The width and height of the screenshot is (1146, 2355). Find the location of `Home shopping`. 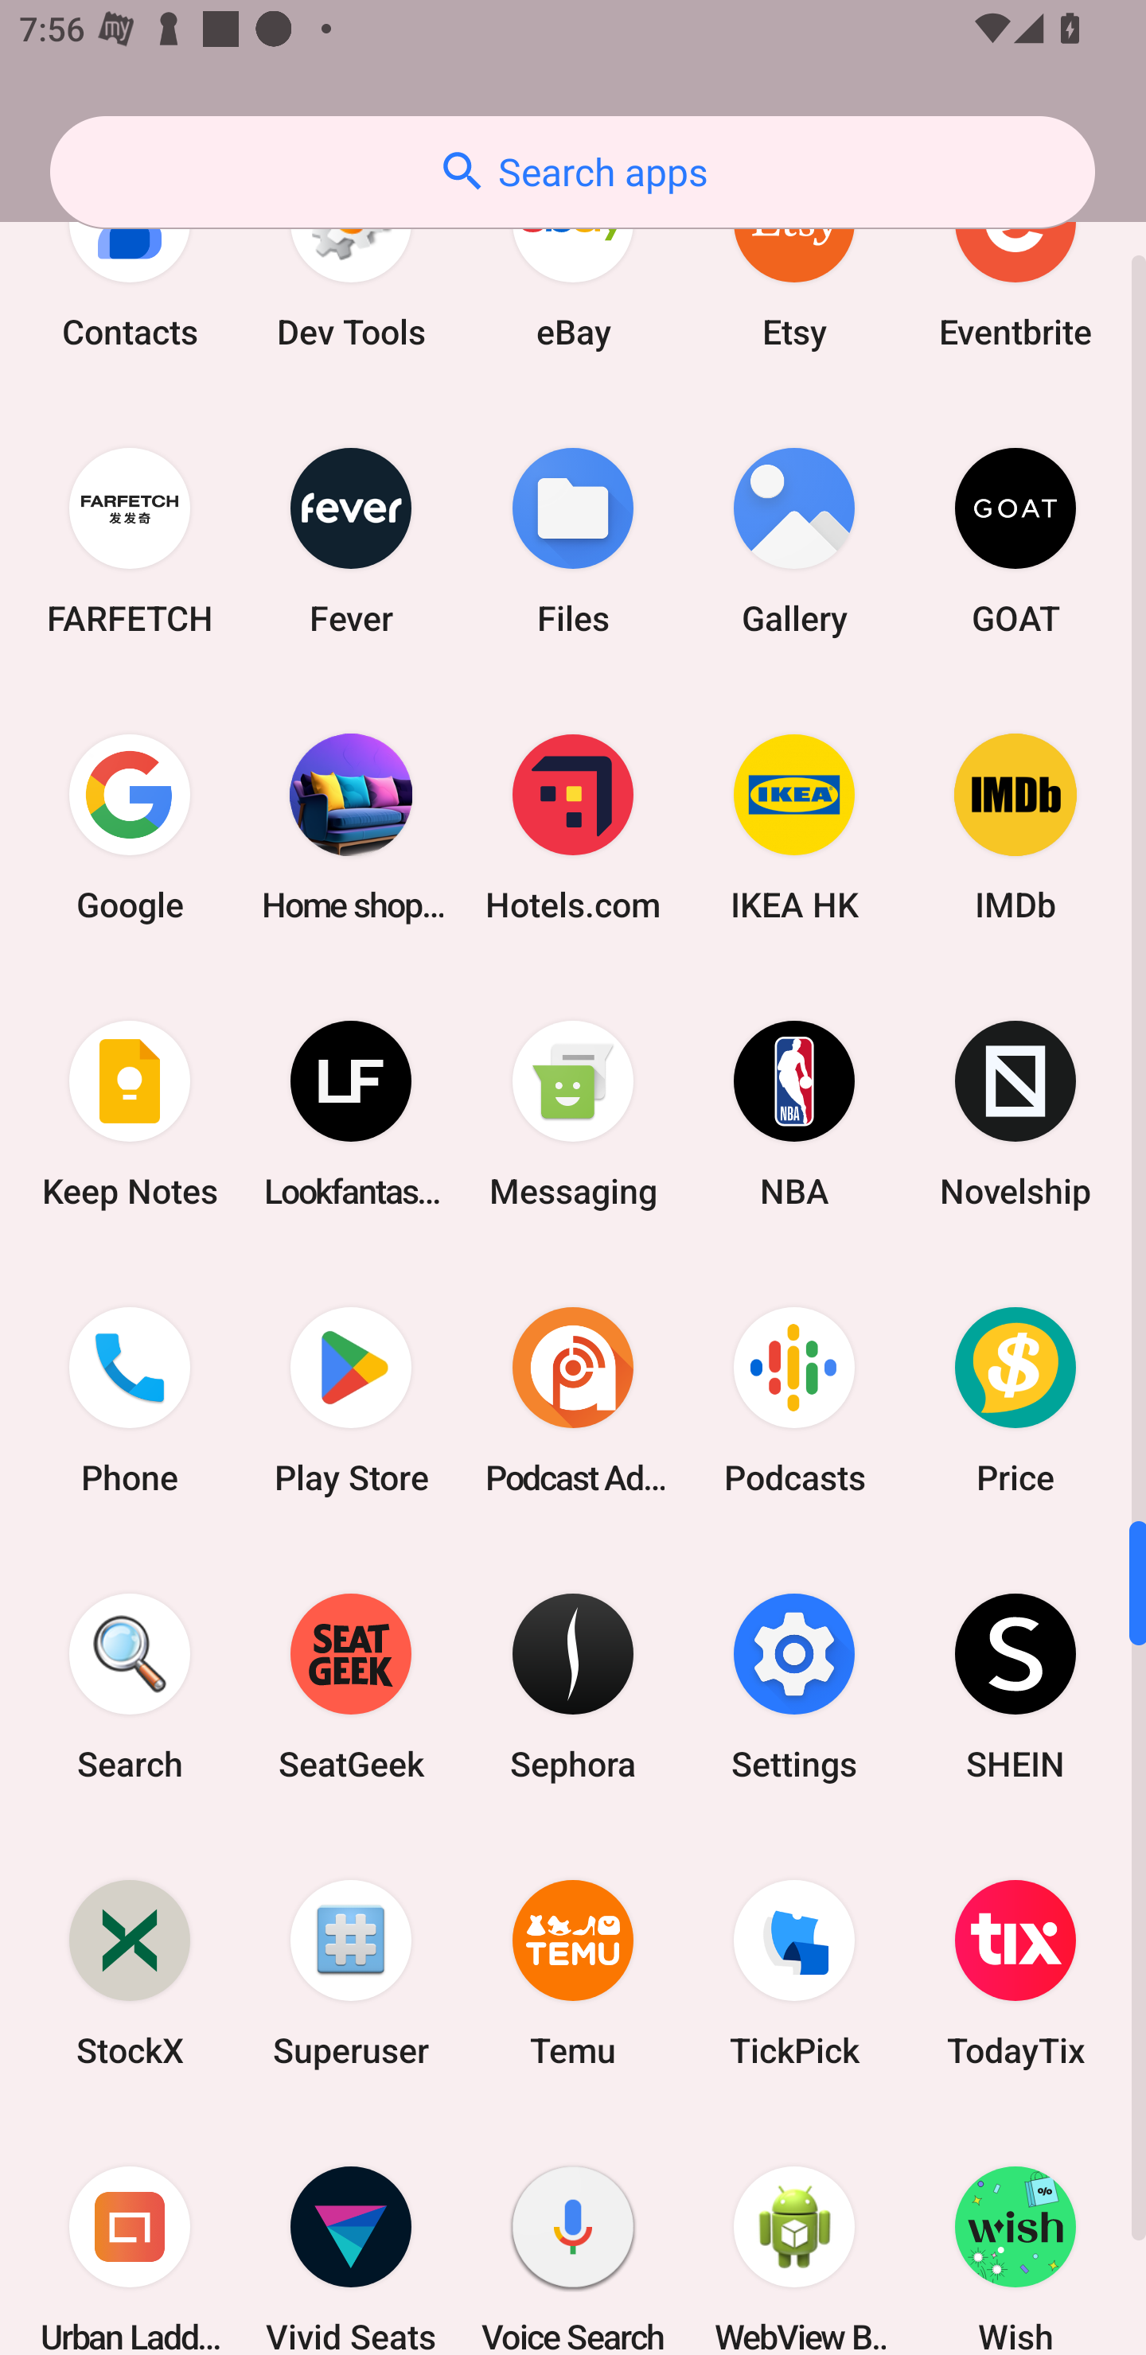

Home shopping is located at coordinates (351, 827).